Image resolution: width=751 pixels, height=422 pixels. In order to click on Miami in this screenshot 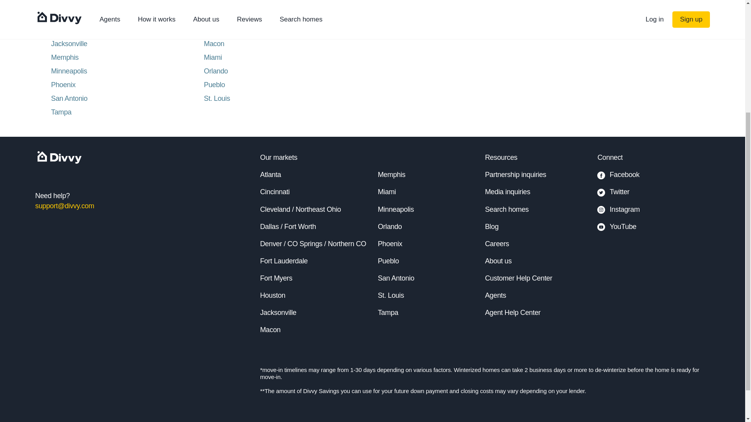, I will do `click(386, 191)`.